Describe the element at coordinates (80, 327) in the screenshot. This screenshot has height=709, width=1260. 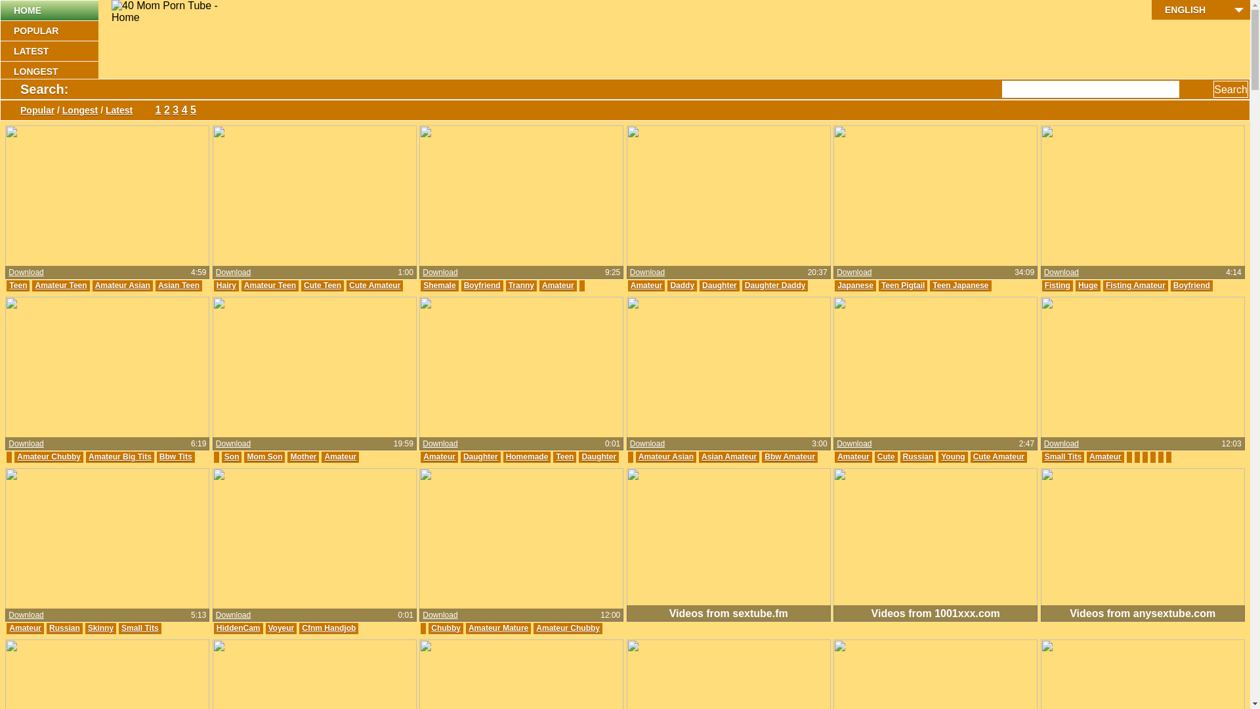
I see `Teen Amateur` at that location.